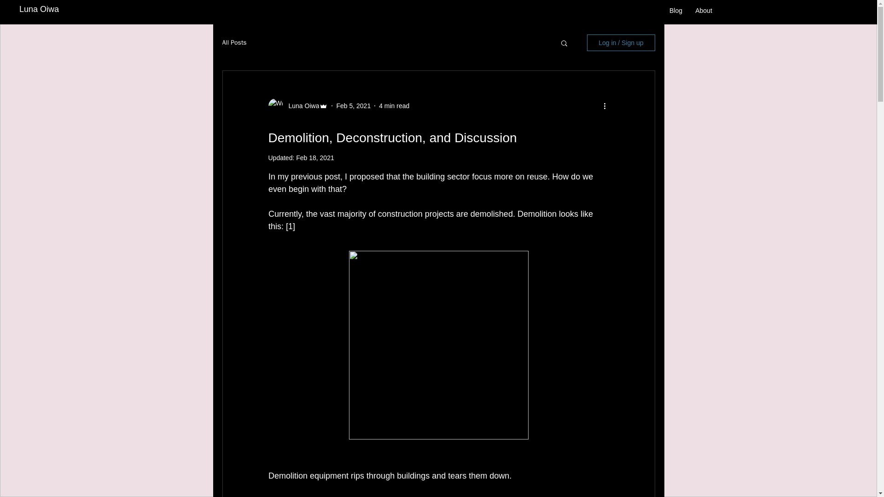  What do you see at coordinates (315, 157) in the screenshot?
I see `Feb 18, 2021` at bounding box center [315, 157].